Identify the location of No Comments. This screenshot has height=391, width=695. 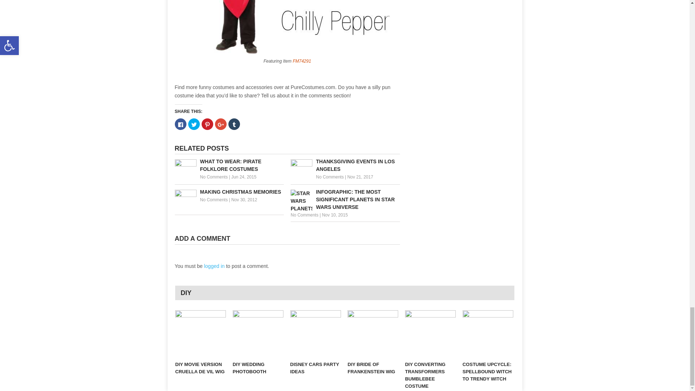
(214, 200).